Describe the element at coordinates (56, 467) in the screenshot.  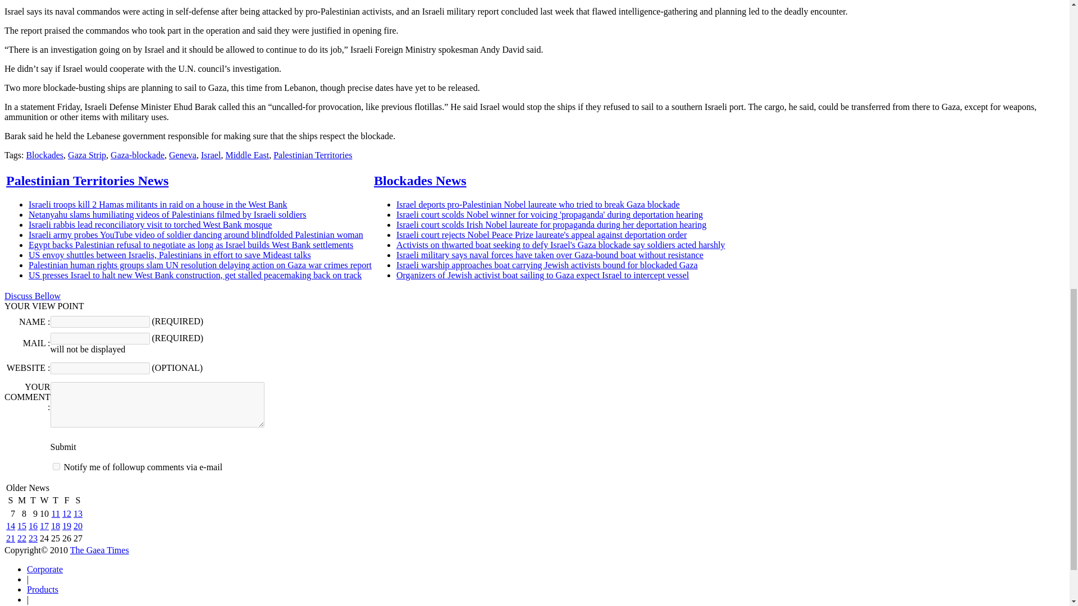
I see `subscribe` at that location.